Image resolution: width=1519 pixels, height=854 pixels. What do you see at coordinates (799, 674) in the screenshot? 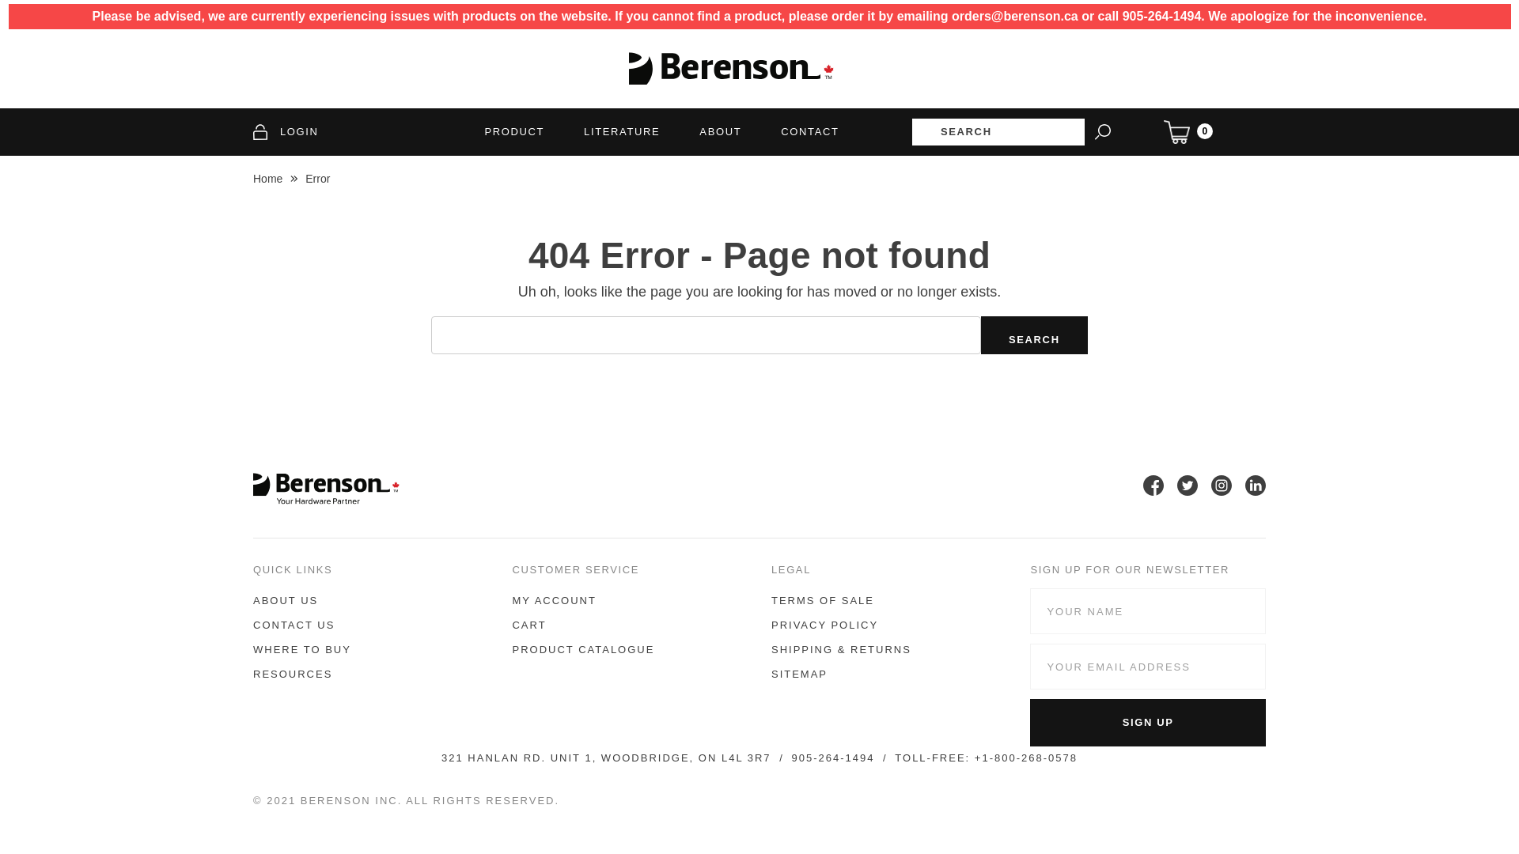
I see `SITEMAP` at bounding box center [799, 674].